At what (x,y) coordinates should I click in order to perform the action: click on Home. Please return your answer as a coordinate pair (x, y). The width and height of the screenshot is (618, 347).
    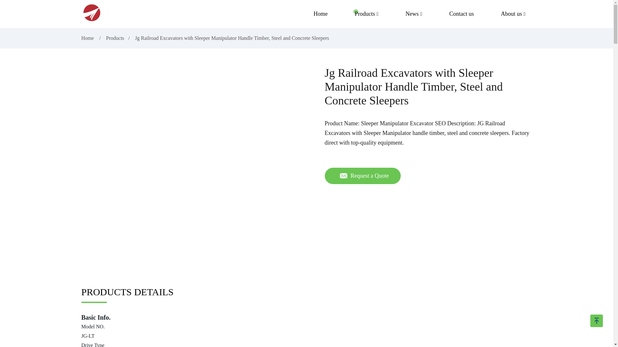
    Looking at the image, I should click on (88, 38).